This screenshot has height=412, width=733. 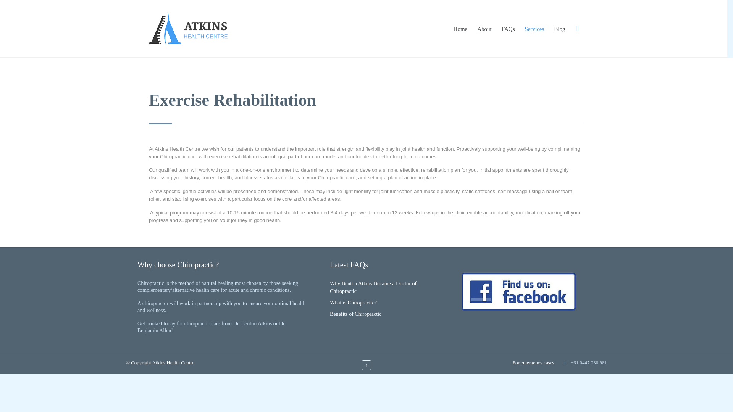 I want to click on Services, so click(x=534, y=29).